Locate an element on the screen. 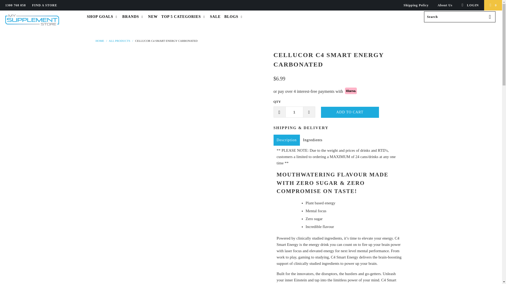 This screenshot has width=506, height=284. About Us  is located at coordinates (445, 5).